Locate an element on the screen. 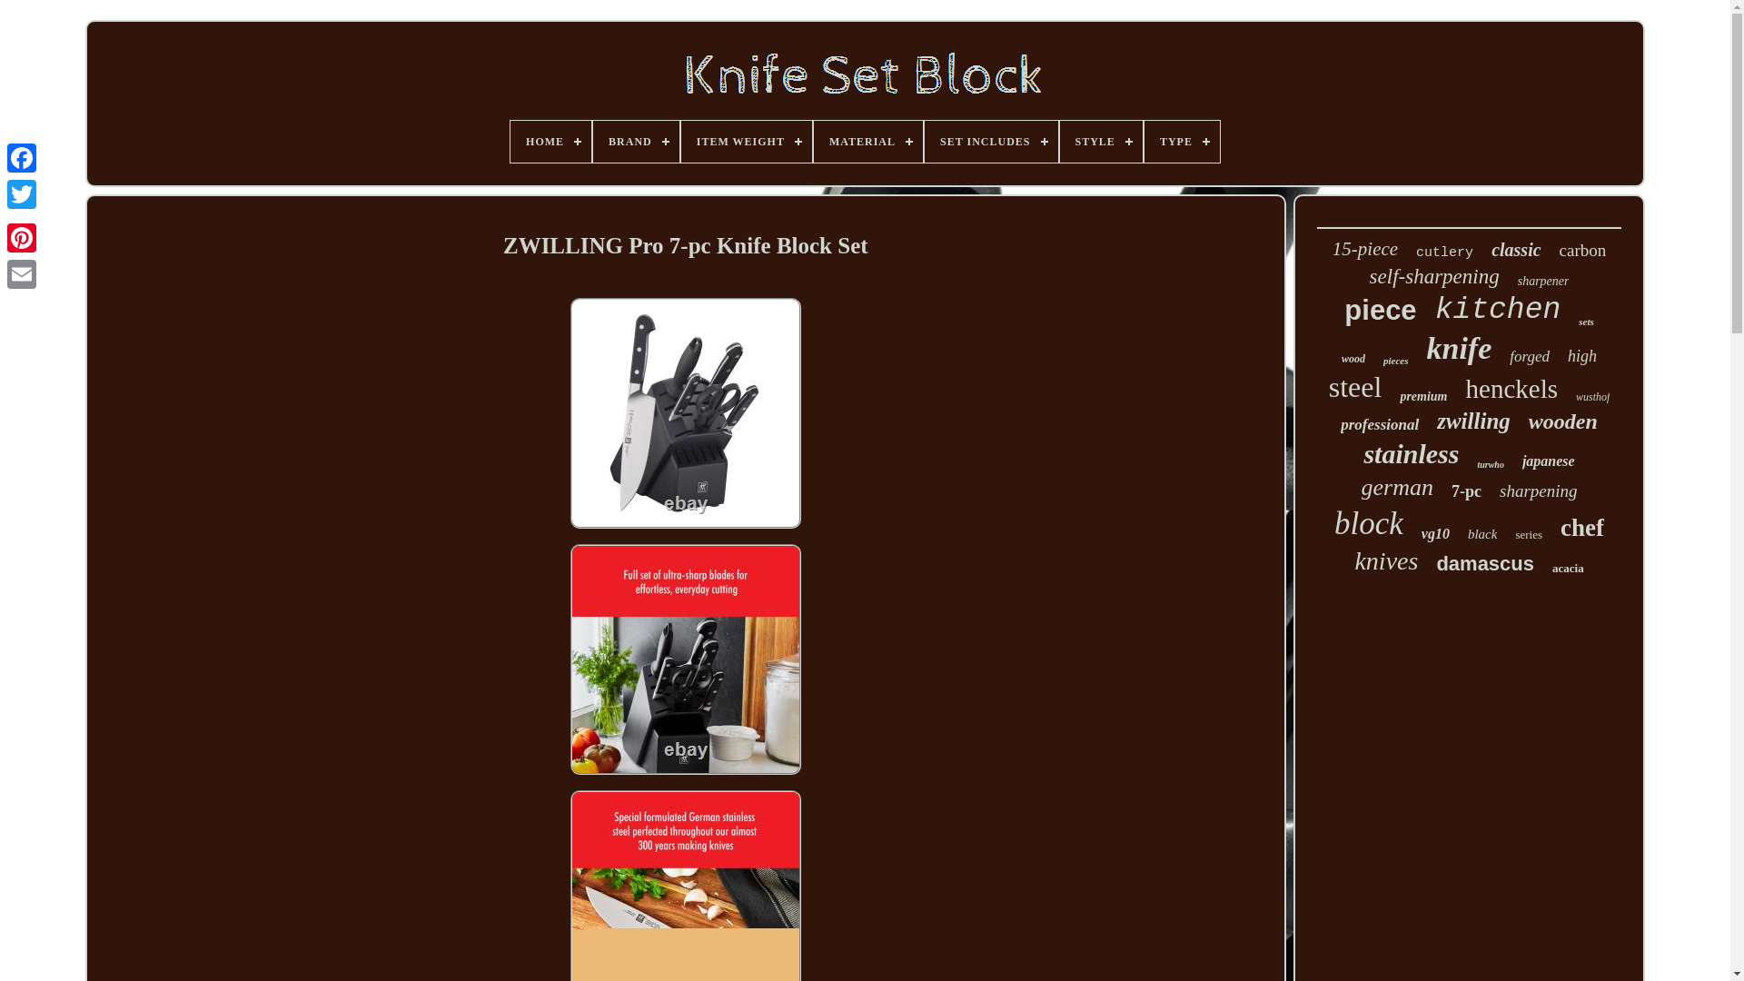 Image resolution: width=1744 pixels, height=981 pixels. ITEM WEIGHT is located at coordinates (747, 142).